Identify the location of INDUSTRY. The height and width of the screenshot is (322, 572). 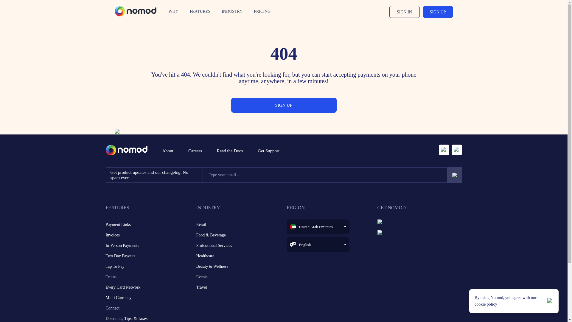
(232, 12).